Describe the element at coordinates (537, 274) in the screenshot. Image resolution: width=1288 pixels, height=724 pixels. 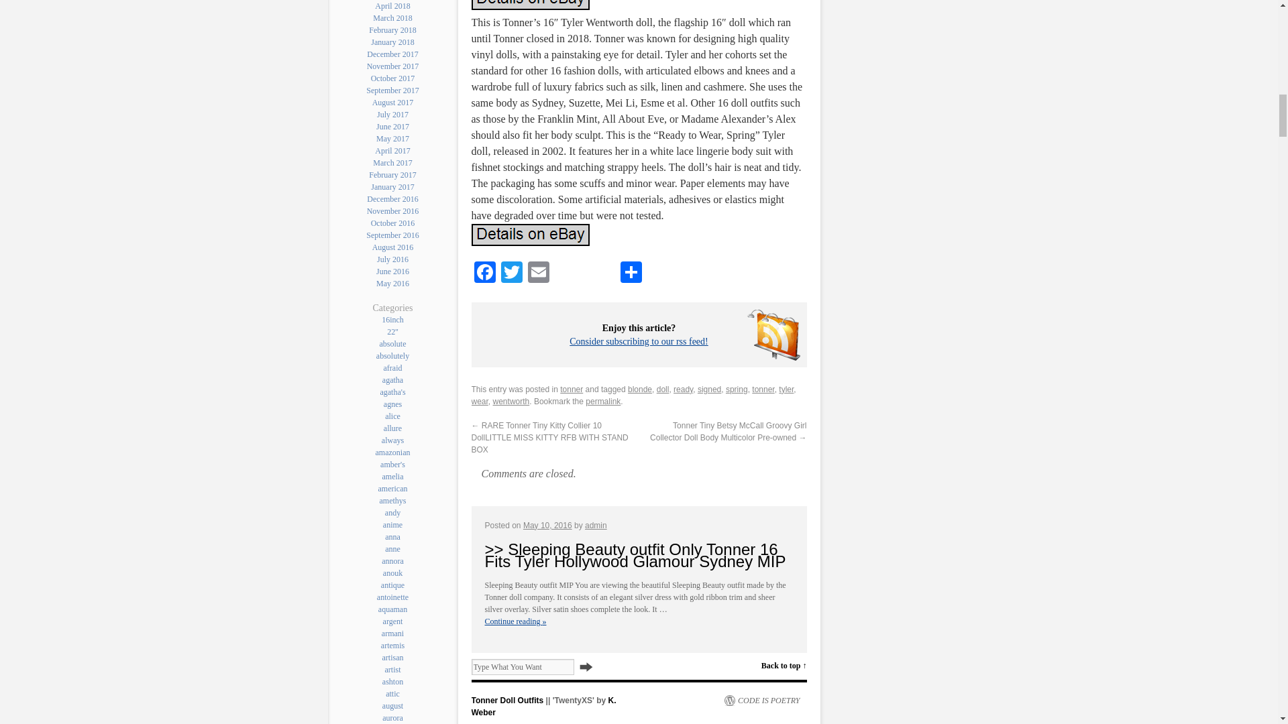
I see `Email` at that location.